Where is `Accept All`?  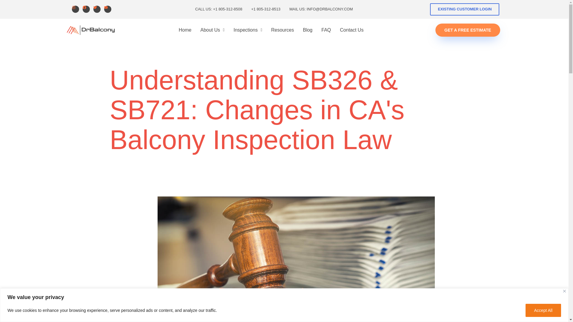
Accept All is located at coordinates (543, 310).